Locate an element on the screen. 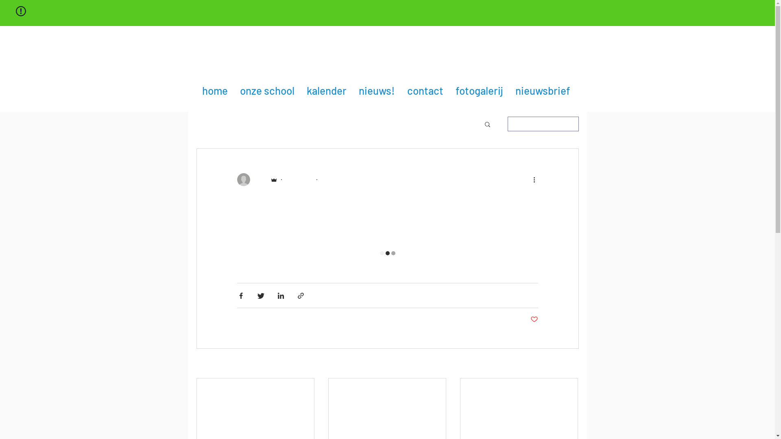 This screenshot has width=781, height=439. Alles weergeven is located at coordinates (558, 364).